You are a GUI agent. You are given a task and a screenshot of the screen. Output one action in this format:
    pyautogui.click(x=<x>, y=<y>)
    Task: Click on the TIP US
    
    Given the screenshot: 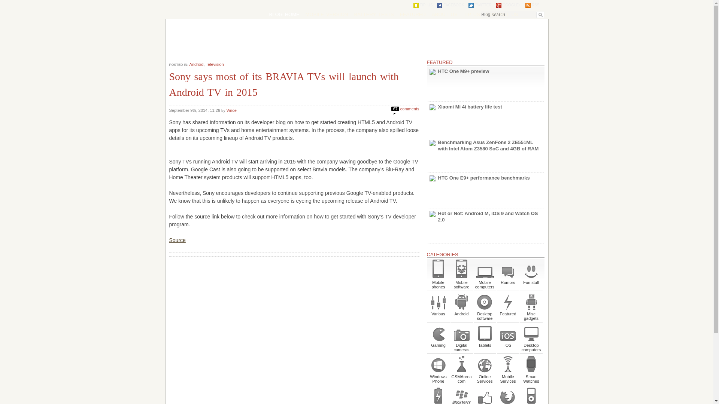 What is the action you would take?
    pyautogui.click(x=472, y=14)
    